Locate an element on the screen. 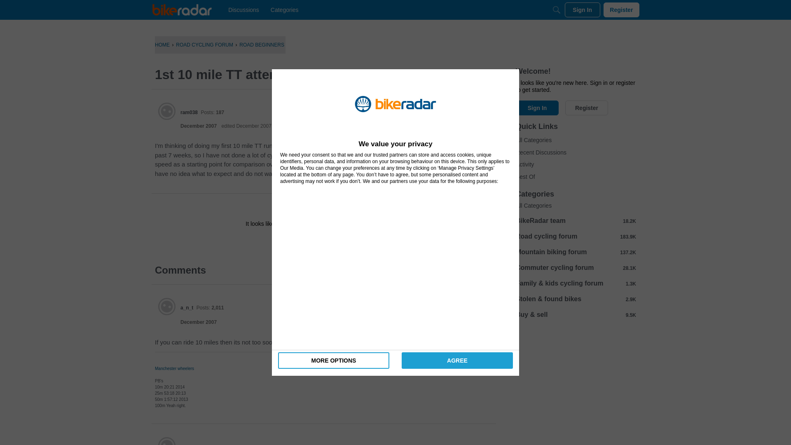 The width and height of the screenshot is (791, 445). Sign In is located at coordinates (297, 242).